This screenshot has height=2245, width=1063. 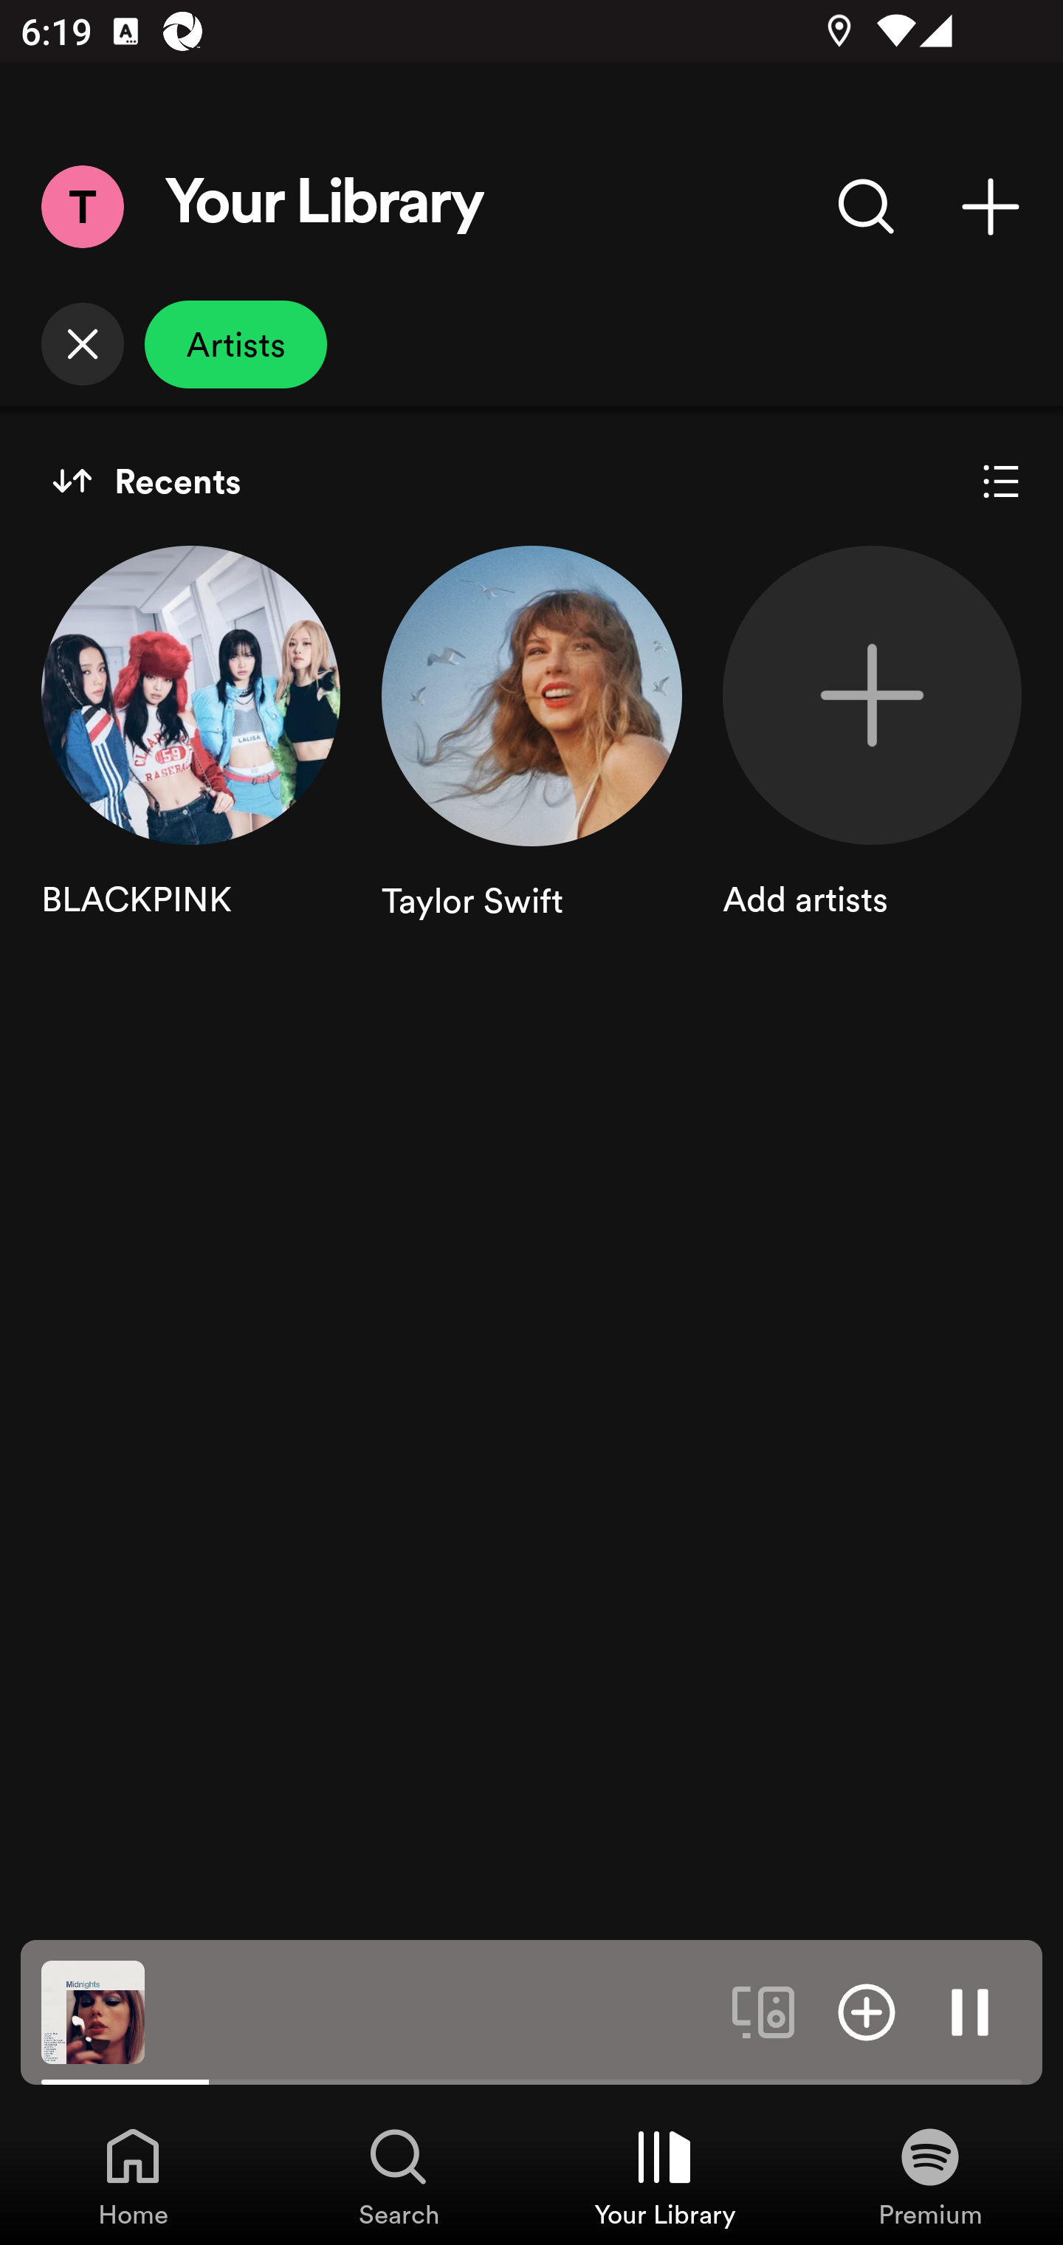 I want to click on Add item, so click(x=867, y=2011).